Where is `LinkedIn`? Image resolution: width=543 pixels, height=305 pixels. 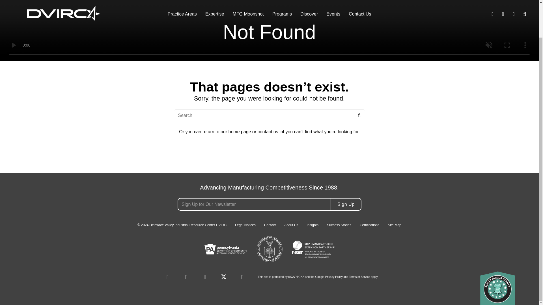 LinkedIn is located at coordinates (5, 163).